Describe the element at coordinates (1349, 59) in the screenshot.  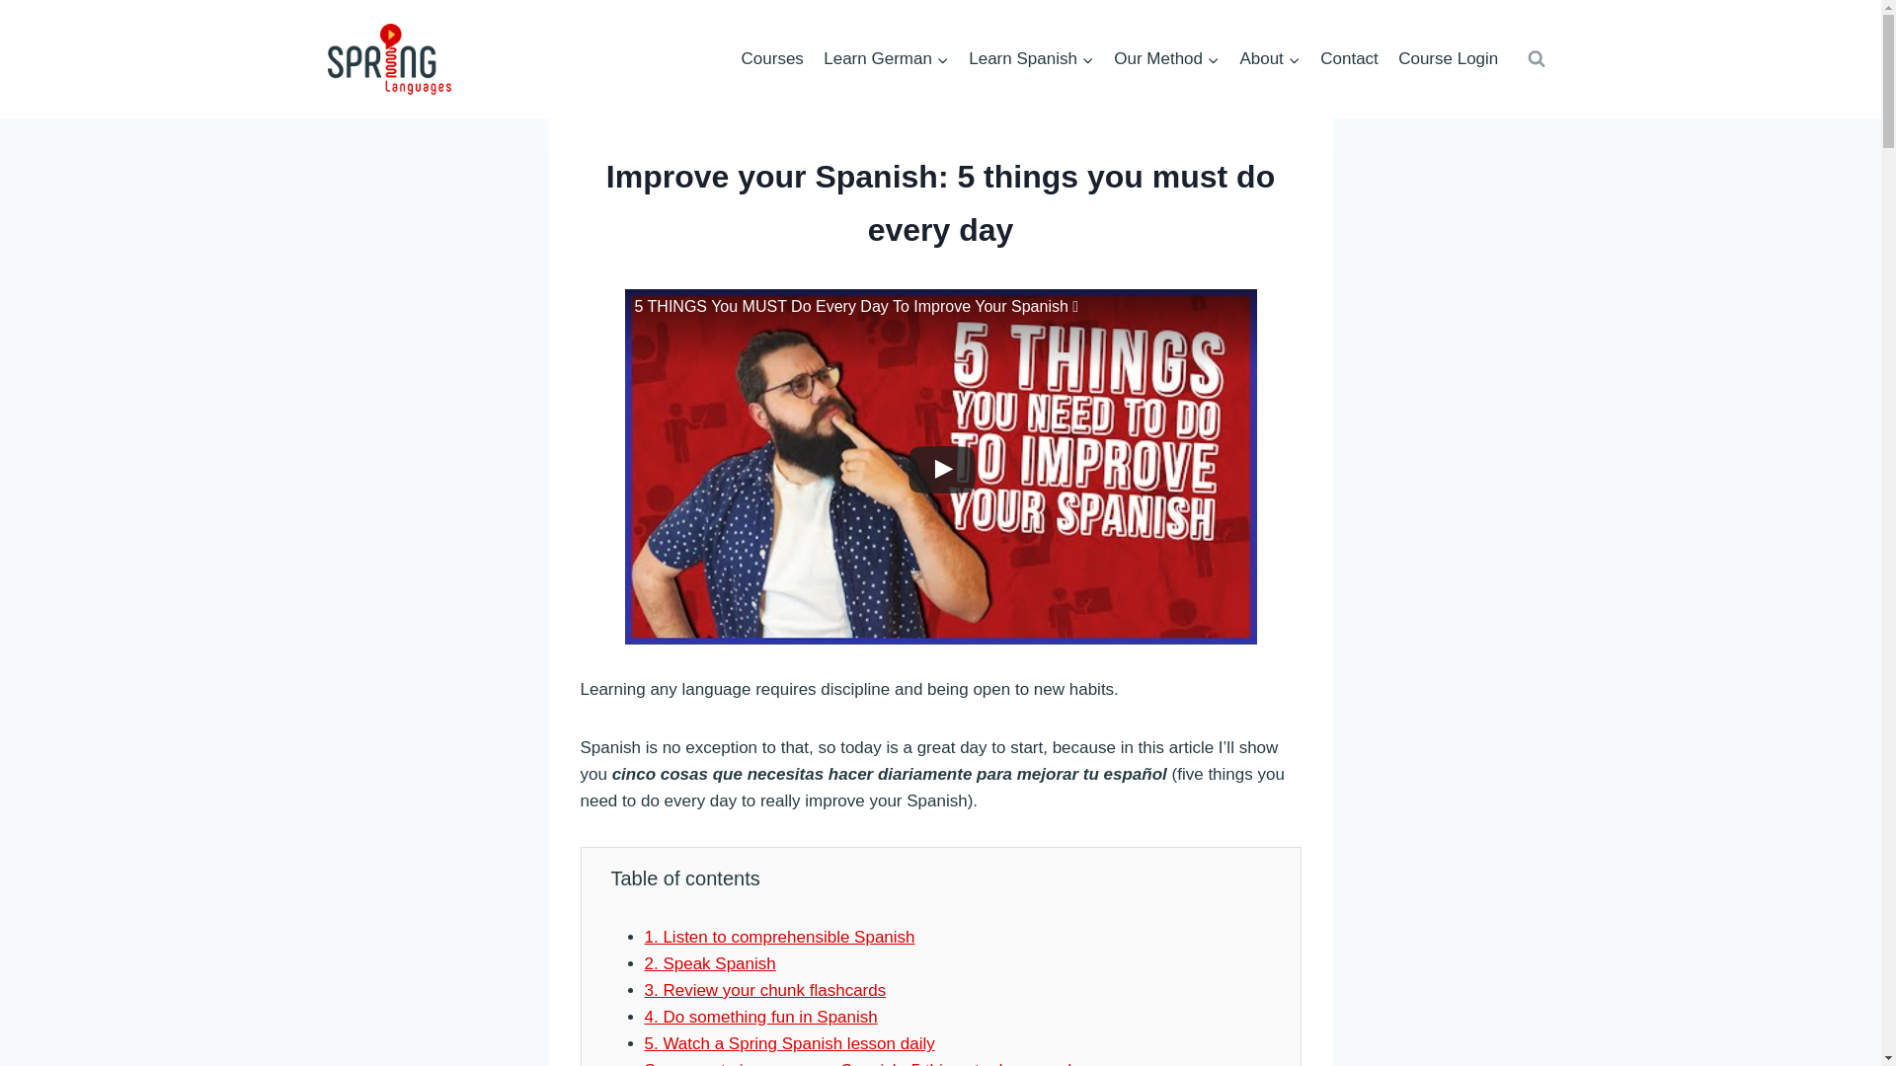
I see `Contact` at that location.